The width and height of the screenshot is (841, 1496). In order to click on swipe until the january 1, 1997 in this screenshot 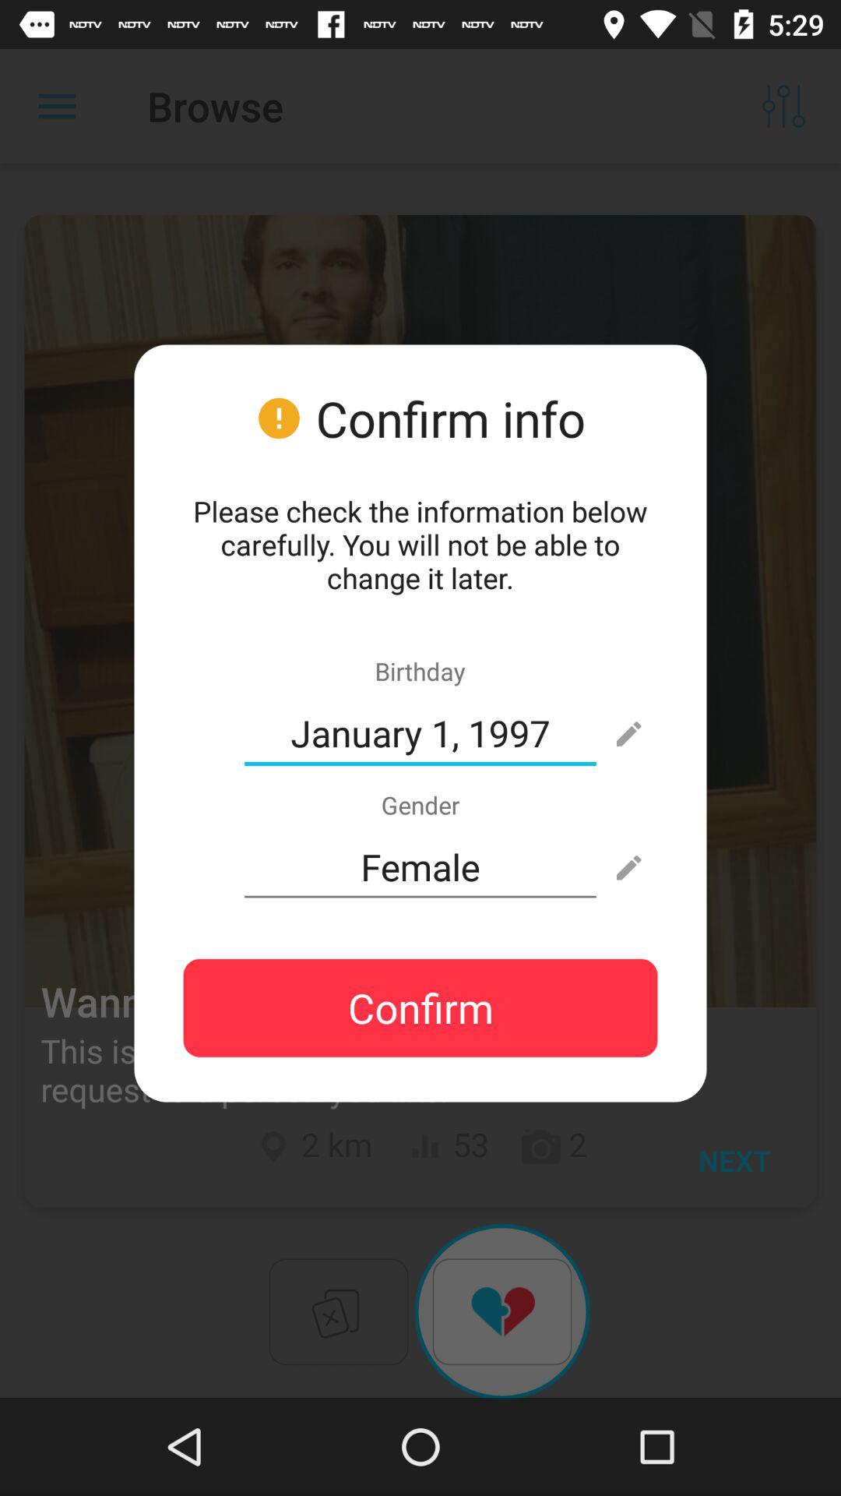, I will do `click(420, 734)`.